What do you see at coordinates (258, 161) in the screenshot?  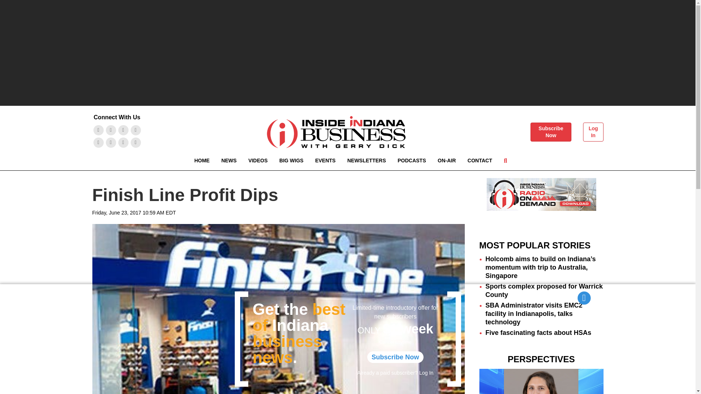 I see `VIDEOS` at bounding box center [258, 161].